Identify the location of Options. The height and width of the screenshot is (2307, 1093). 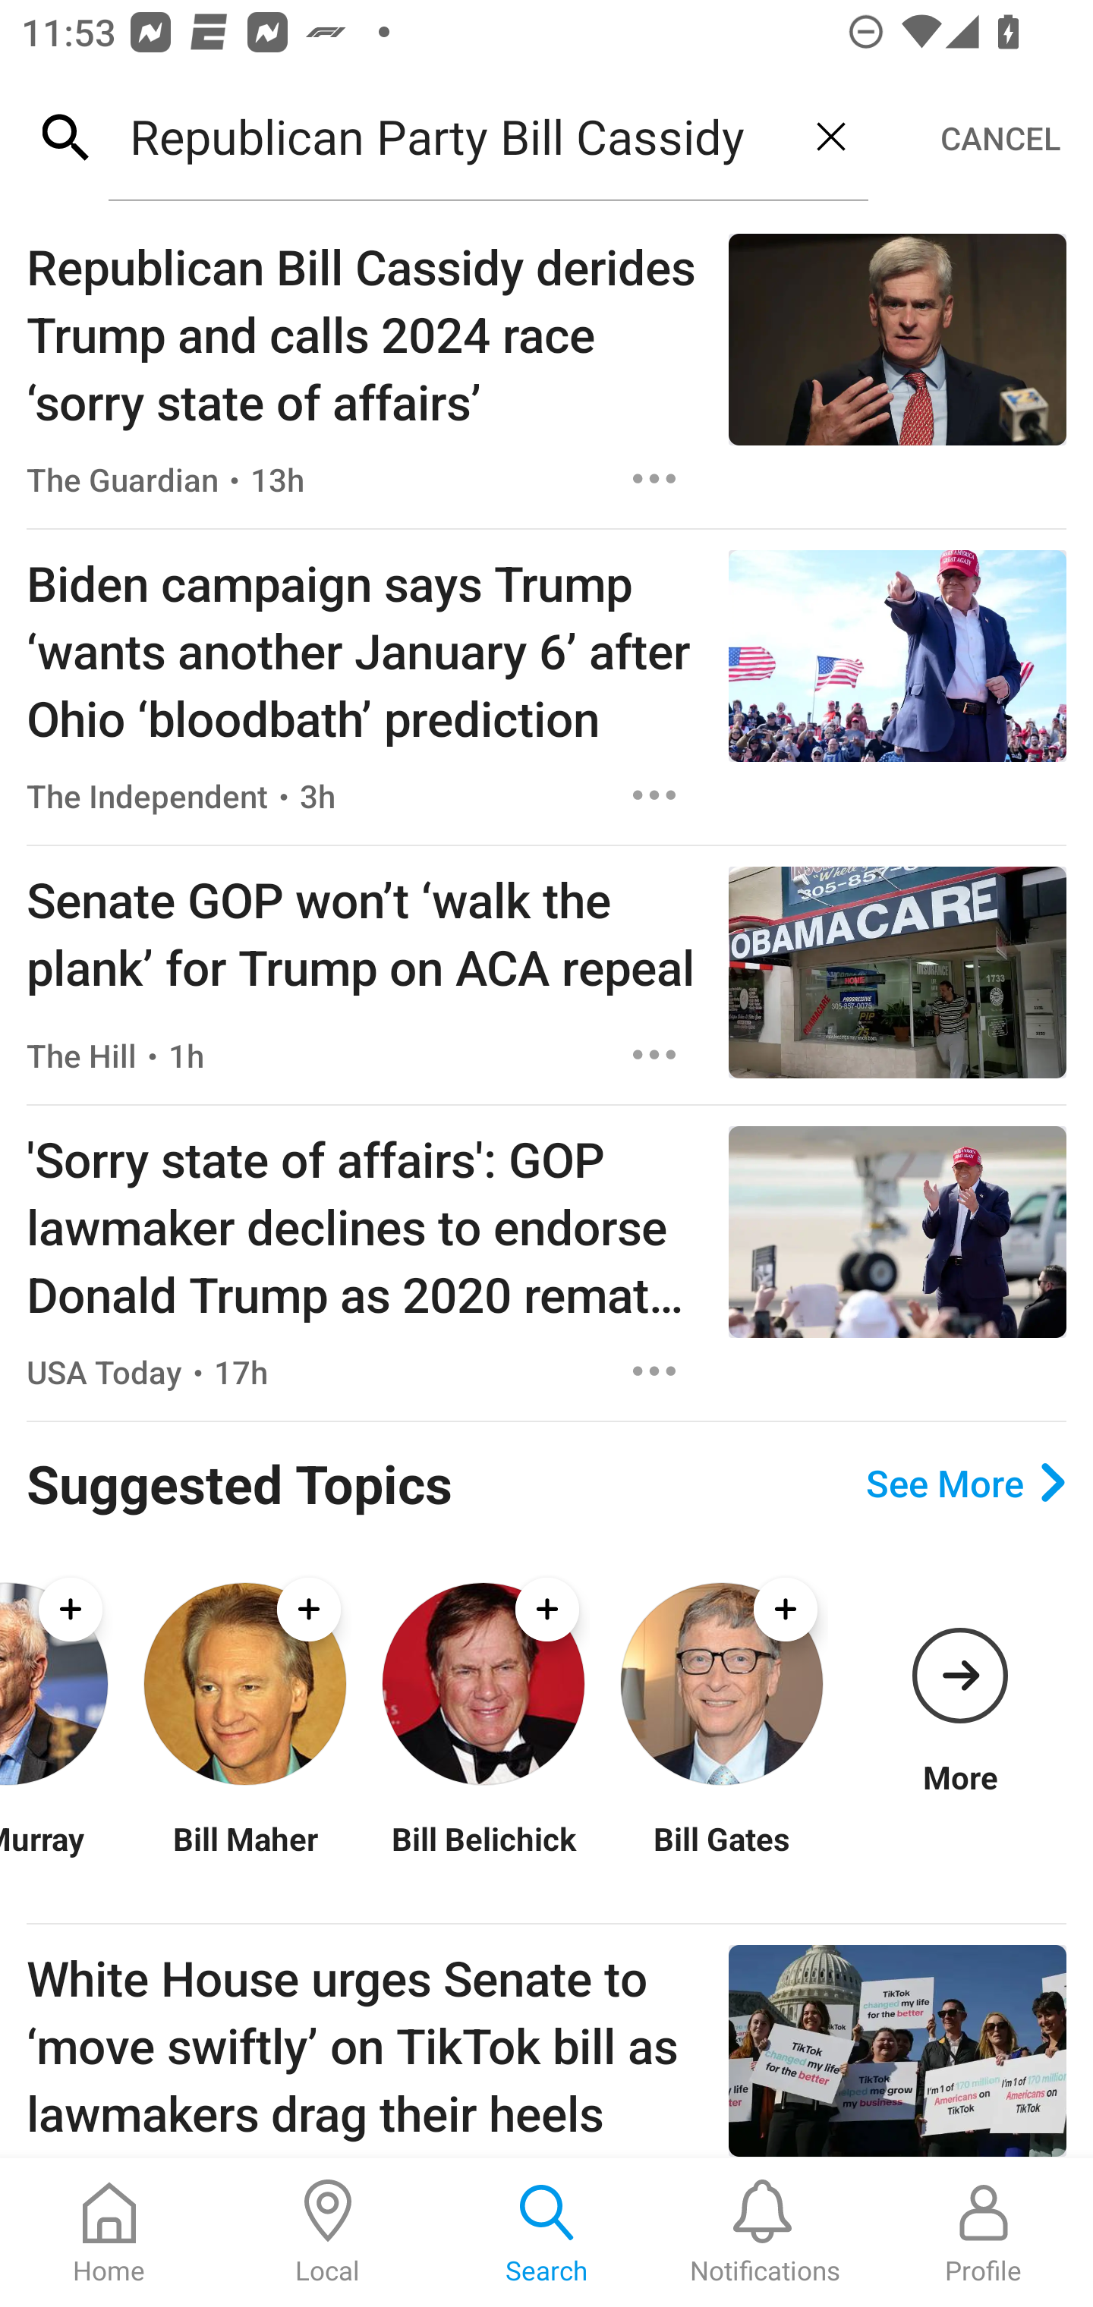
(654, 795).